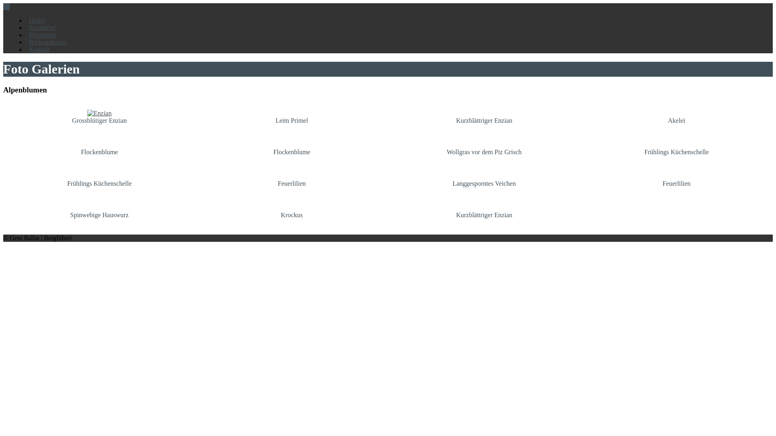 This screenshot has width=776, height=436. I want to click on Kontakt, so click(40, 49).